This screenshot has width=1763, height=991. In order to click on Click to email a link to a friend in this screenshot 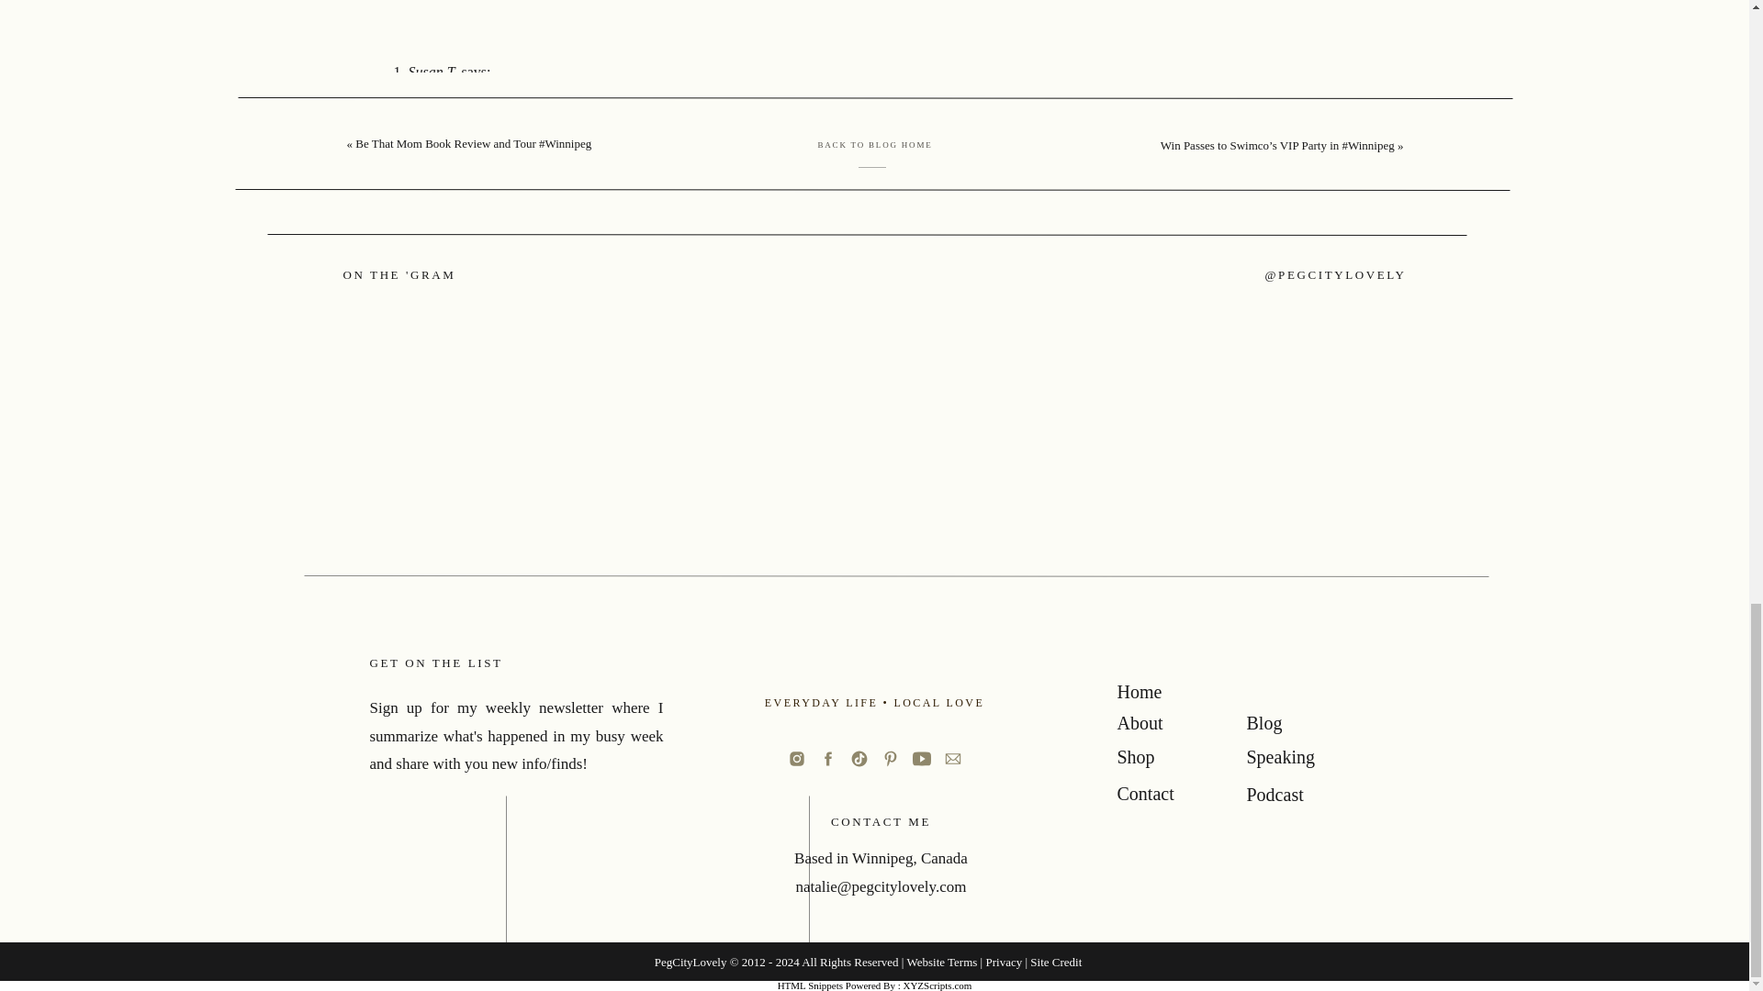, I will do `click(545, 811)`.